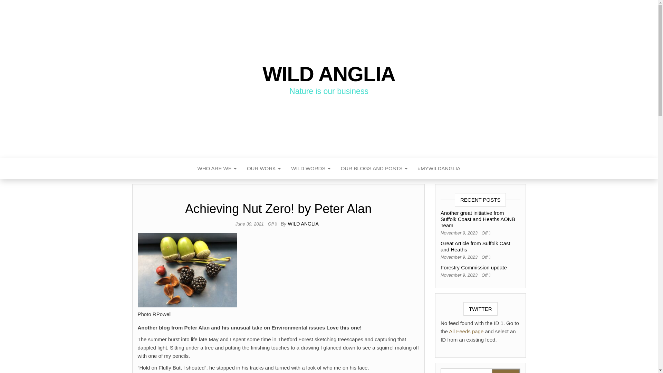 This screenshot has width=663, height=373. What do you see at coordinates (466, 331) in the screenshot?
I see `All Feeds page` at bounding box center [466, 331].